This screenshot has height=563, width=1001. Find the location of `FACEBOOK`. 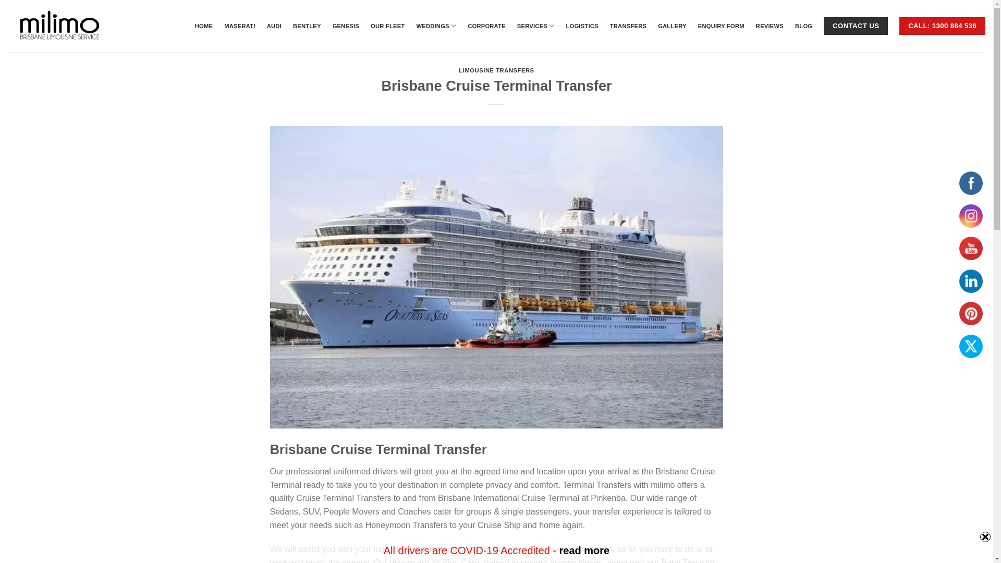

FACEBOOK is located at coordinates (971, 183).